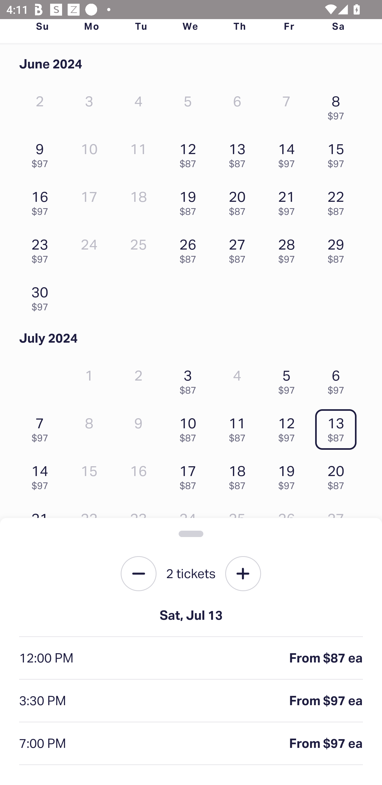  What do you see at coordinates (190, 475) in the screenshot?
I see `17 $87` at bounding box center [190, 475].